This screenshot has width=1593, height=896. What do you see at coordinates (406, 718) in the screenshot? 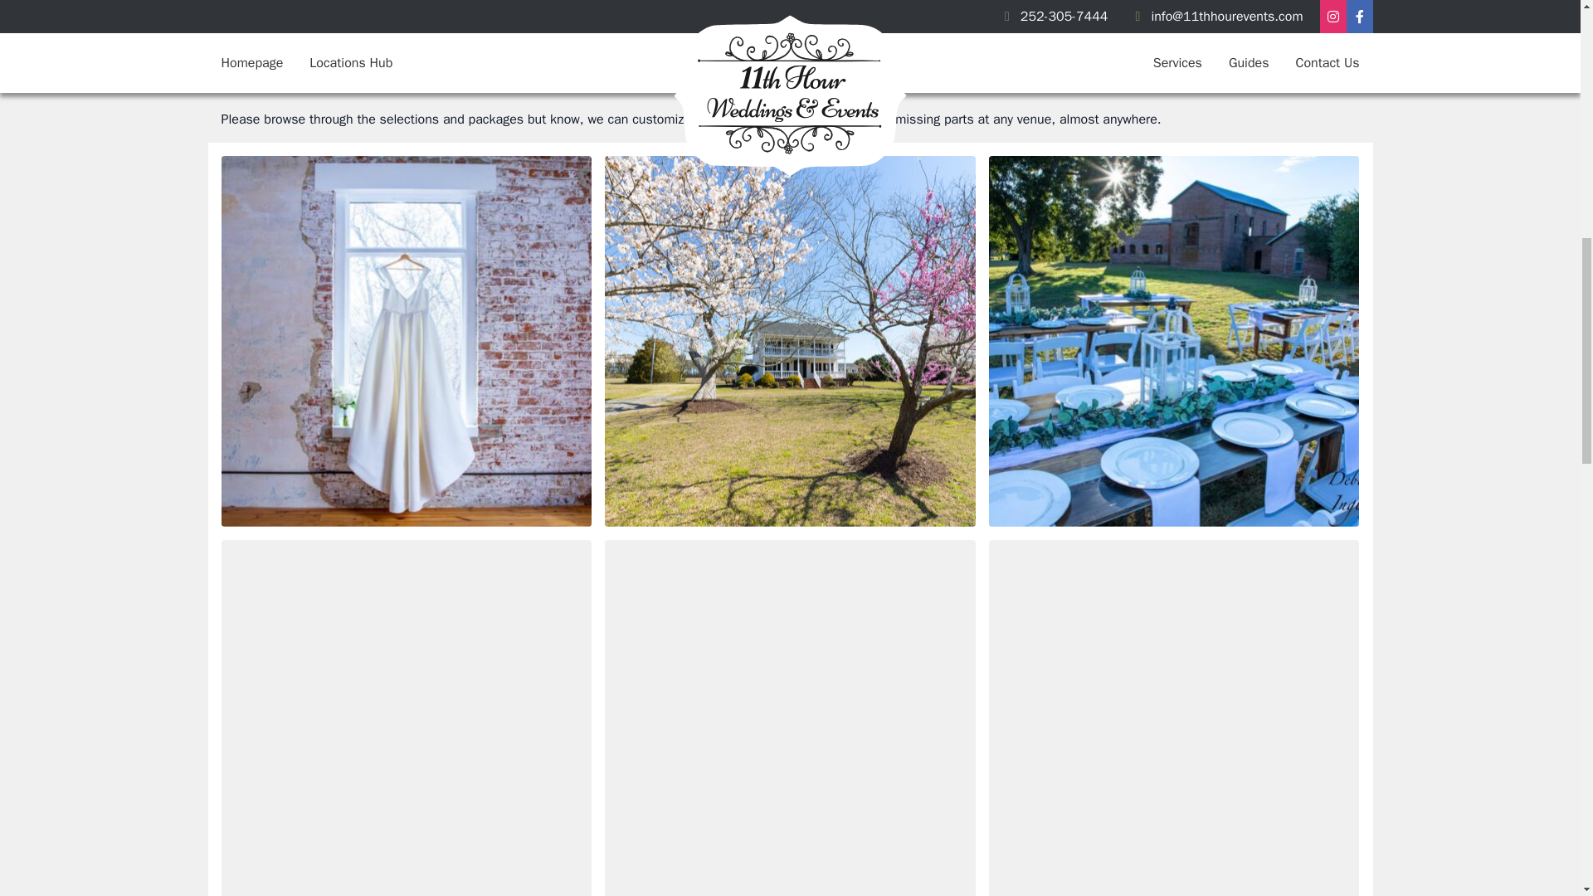
I see `The Pointe Golf Club Outer Banks NC` at bounding box center [406, 718].